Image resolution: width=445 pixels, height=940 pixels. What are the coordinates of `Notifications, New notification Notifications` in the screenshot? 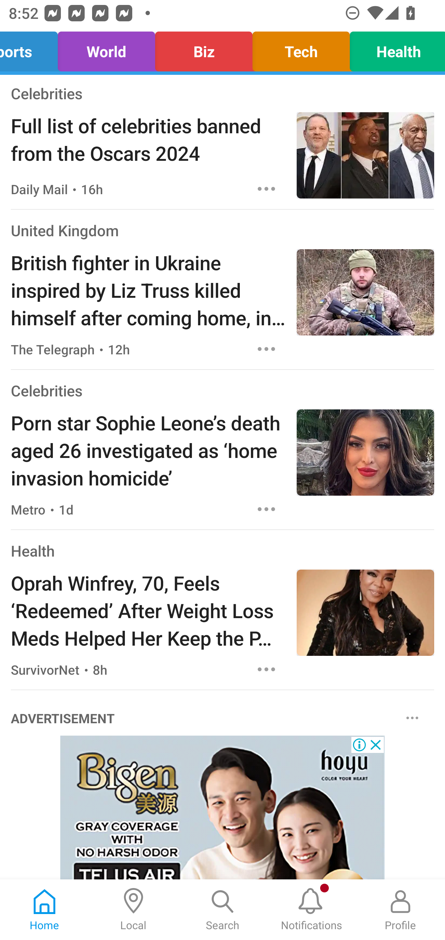 It's located at (311, 910).